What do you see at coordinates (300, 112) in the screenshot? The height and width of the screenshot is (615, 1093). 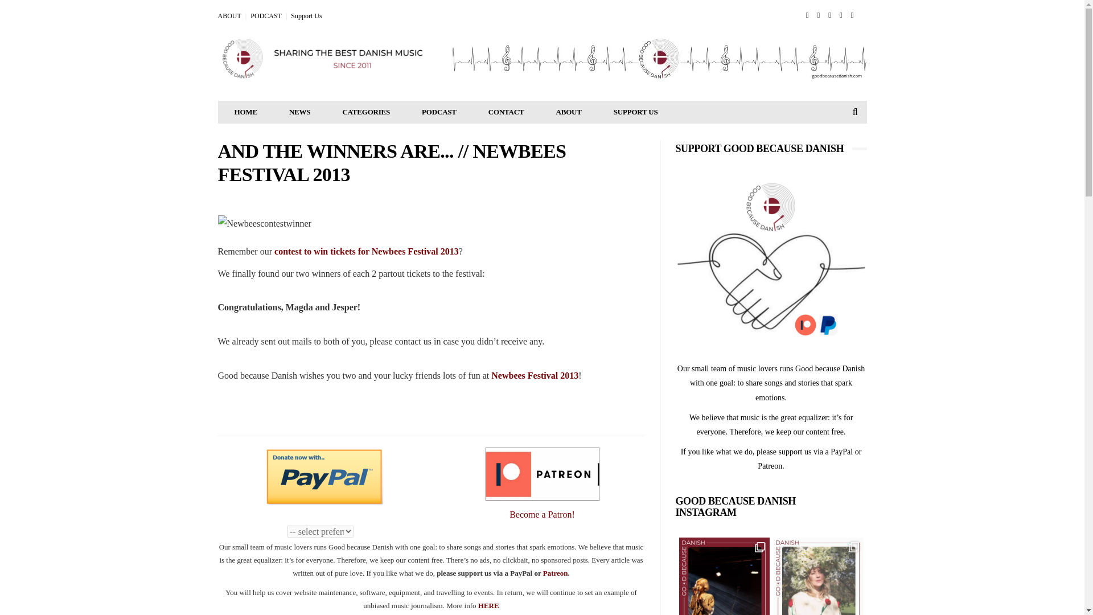 I see `NEWS` at bounding box center [300, 112].